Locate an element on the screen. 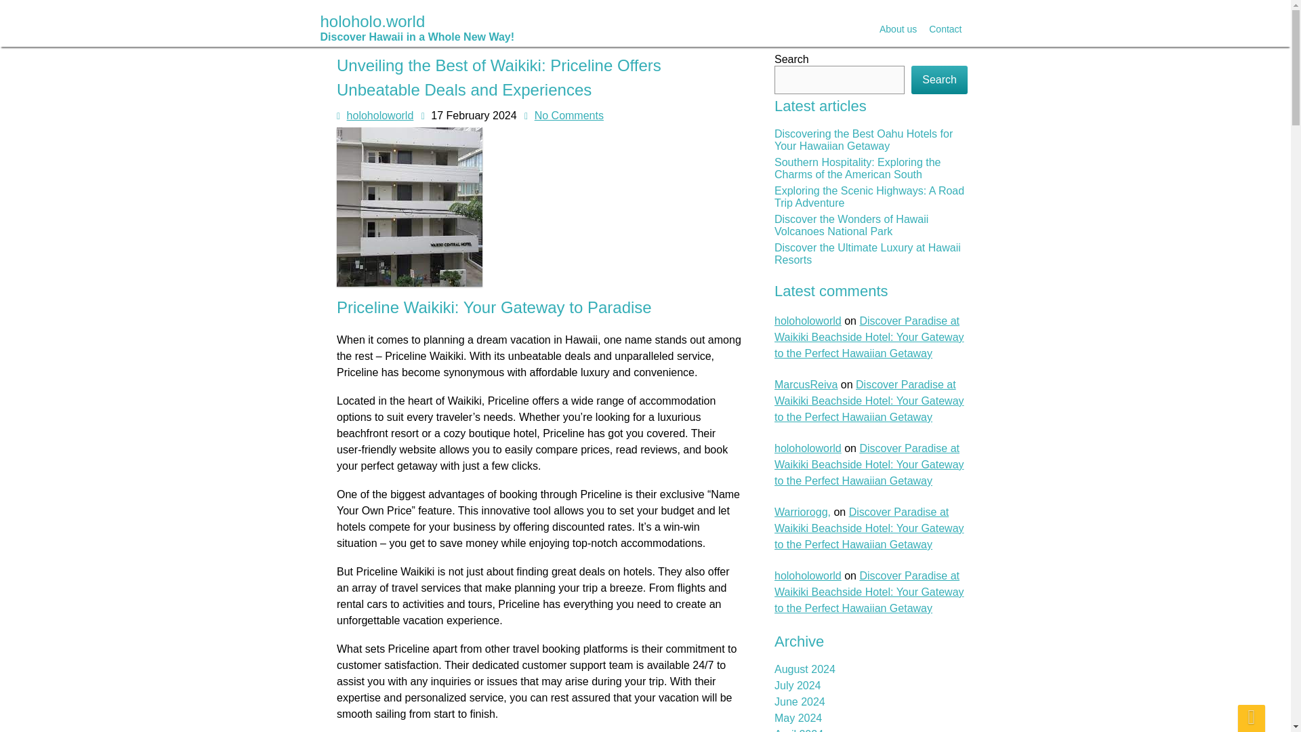  Contact is located at coordinates (945, 29).